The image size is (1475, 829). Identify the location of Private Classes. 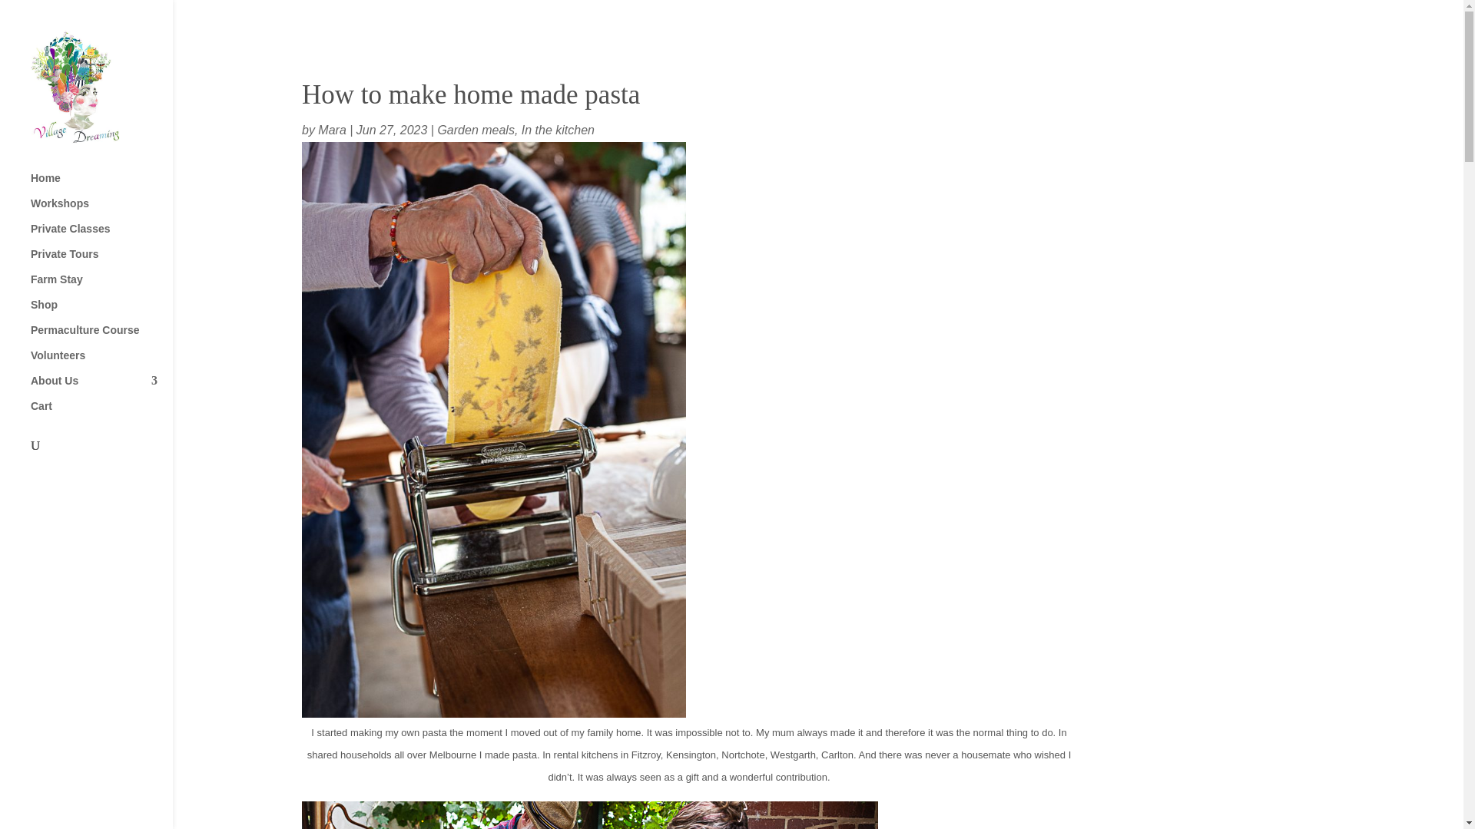
(101, 236).